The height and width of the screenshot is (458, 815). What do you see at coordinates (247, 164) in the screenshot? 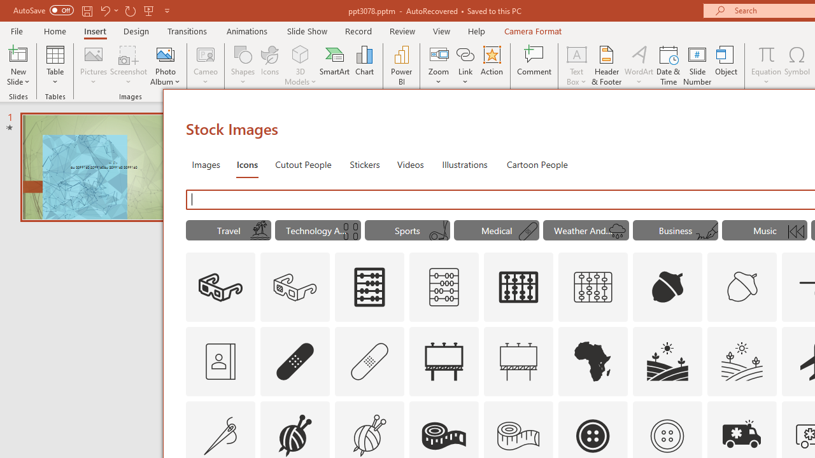
I see `Icons` at bounding box center [247, 164].